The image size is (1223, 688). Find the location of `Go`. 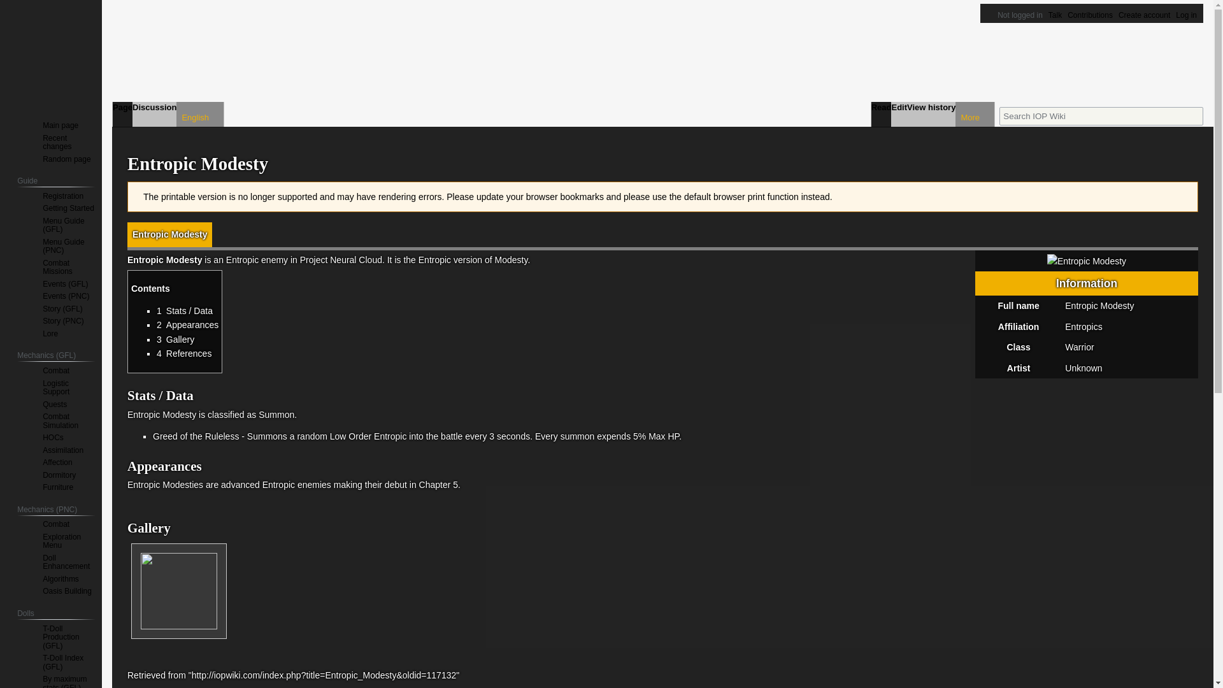

Go is located at coordinates (1194, 116).